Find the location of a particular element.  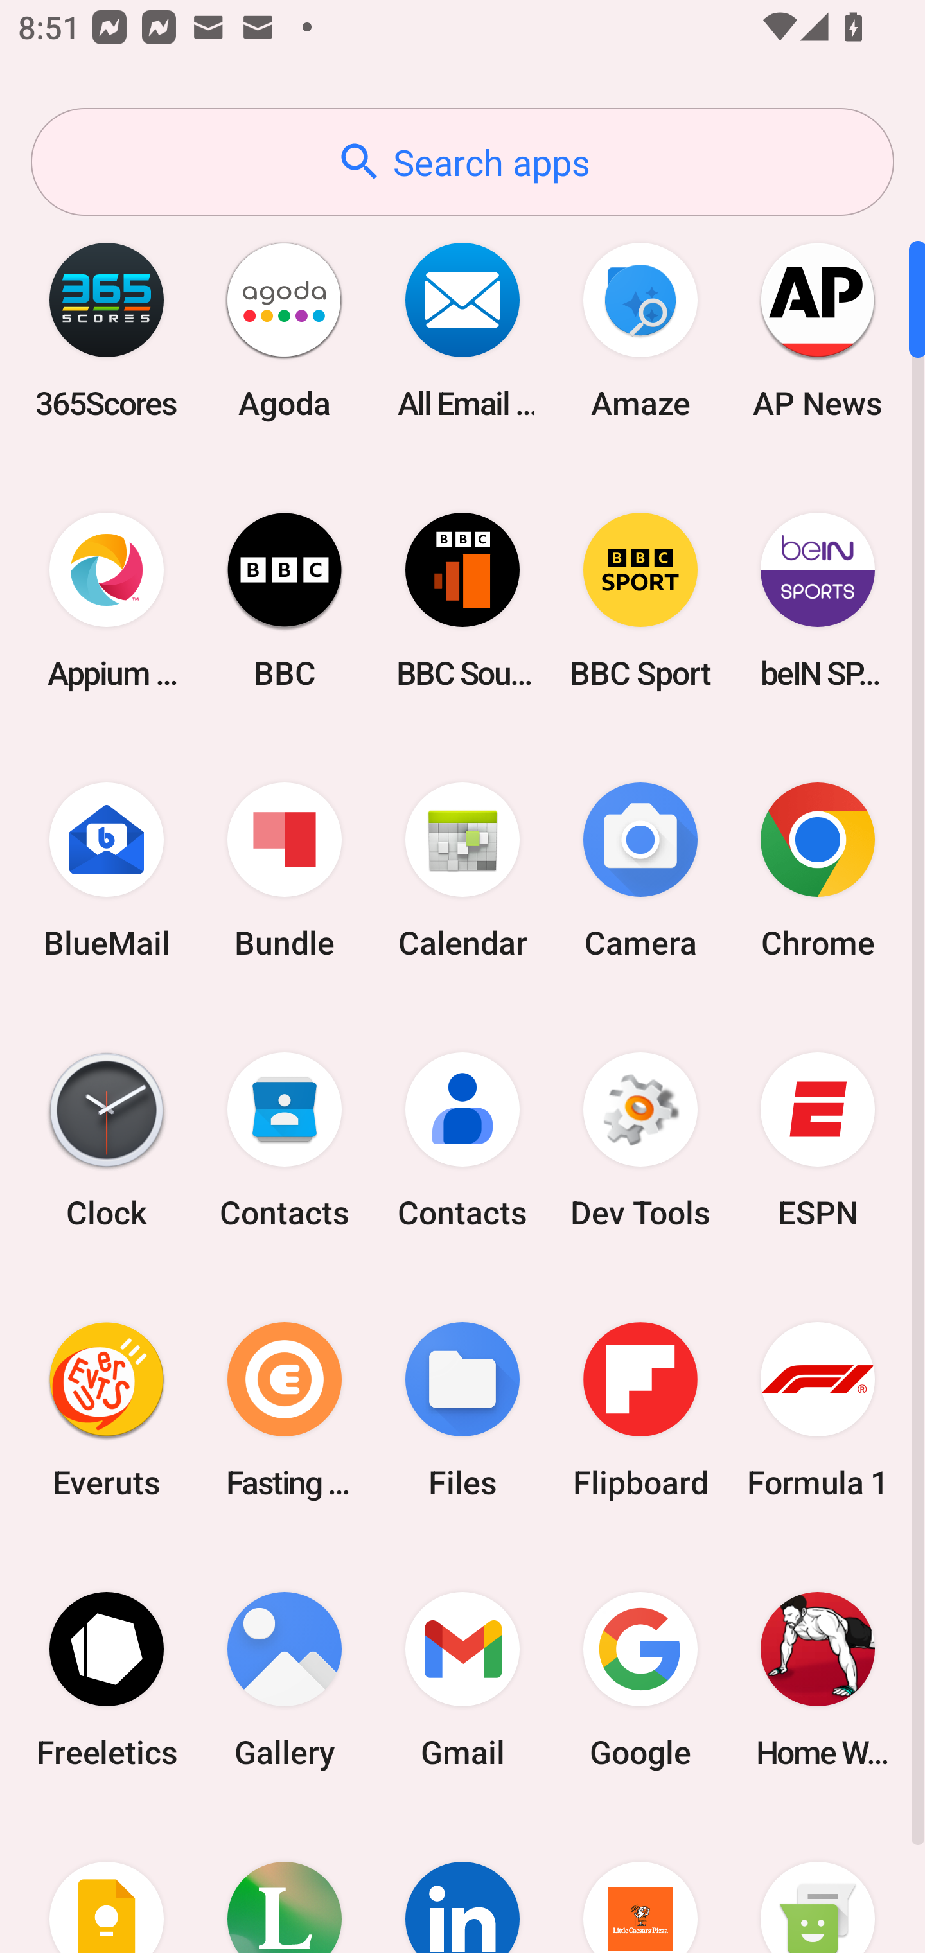

Amaze is located at coordinates (640, 330).